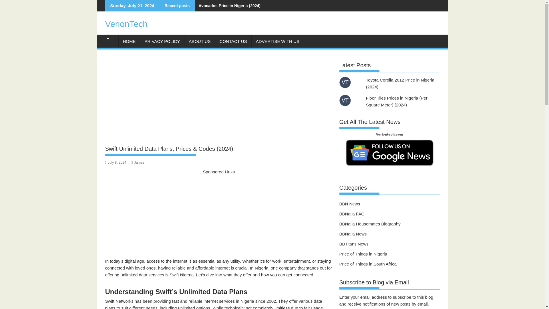 This screenshot has height=309, width=549. I want to click on Advertisement, so click(219, 215).